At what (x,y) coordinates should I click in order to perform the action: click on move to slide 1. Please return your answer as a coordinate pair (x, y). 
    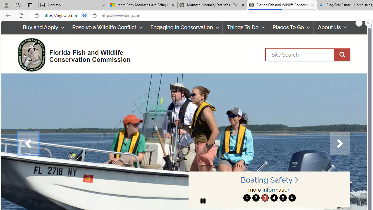
    Looking at the image, I should click on (247, 198).